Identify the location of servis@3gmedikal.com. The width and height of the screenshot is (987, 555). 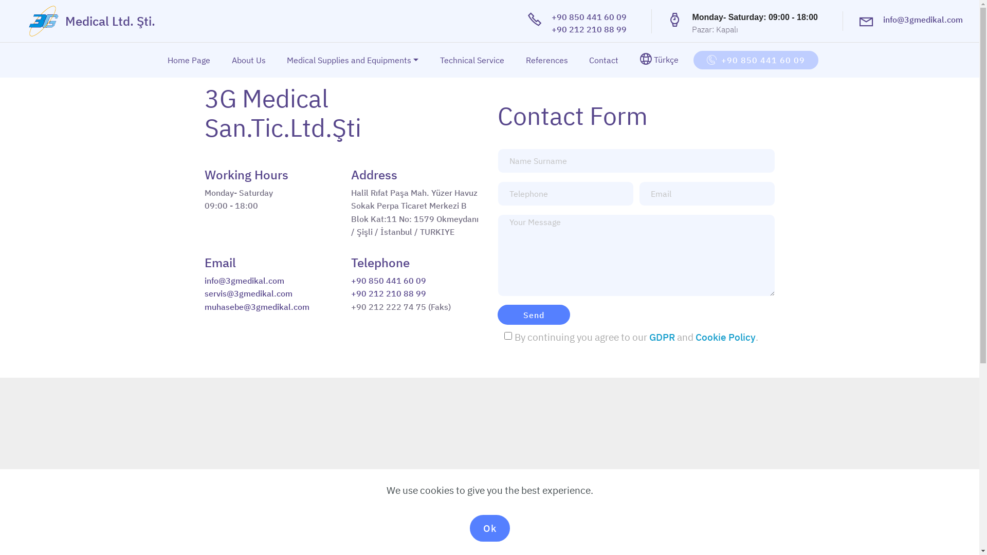
(249, 293).